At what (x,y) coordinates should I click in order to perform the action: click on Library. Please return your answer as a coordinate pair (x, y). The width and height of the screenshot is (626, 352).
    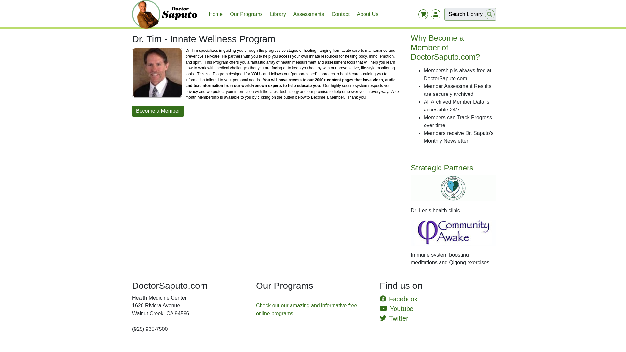
    Looking at the image, I should click on (278, 14).